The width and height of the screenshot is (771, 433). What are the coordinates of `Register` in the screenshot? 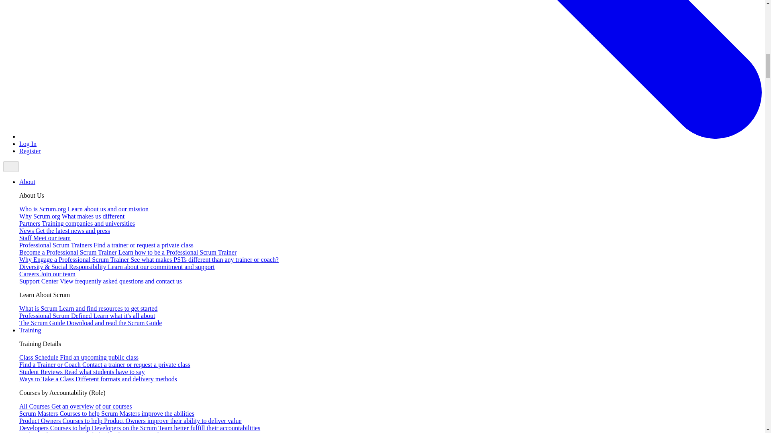 It's located at (30, 151).